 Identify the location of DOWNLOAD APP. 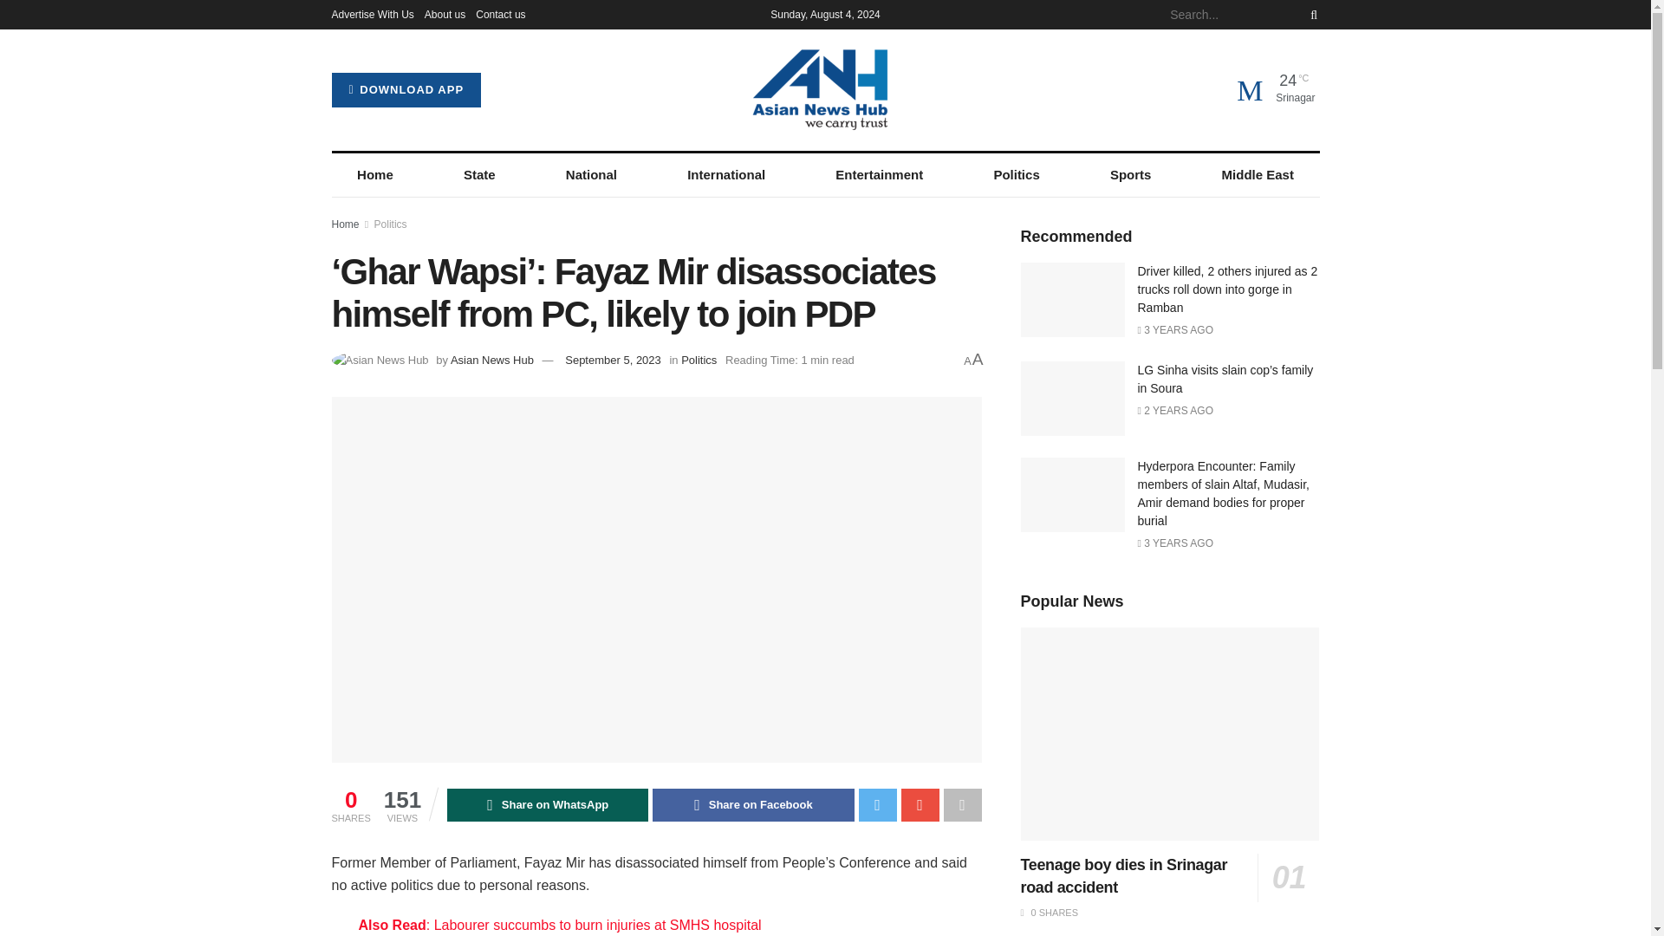
(406, 90).